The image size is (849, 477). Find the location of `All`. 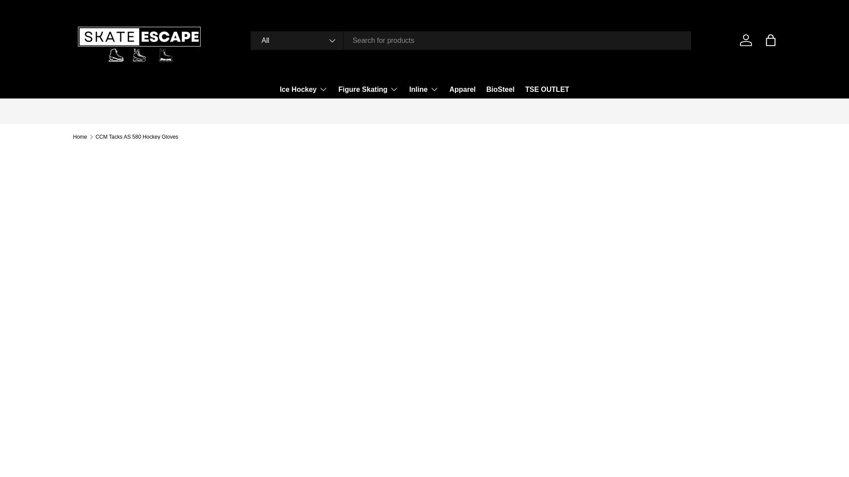

All is located at coordinates (297, 40).